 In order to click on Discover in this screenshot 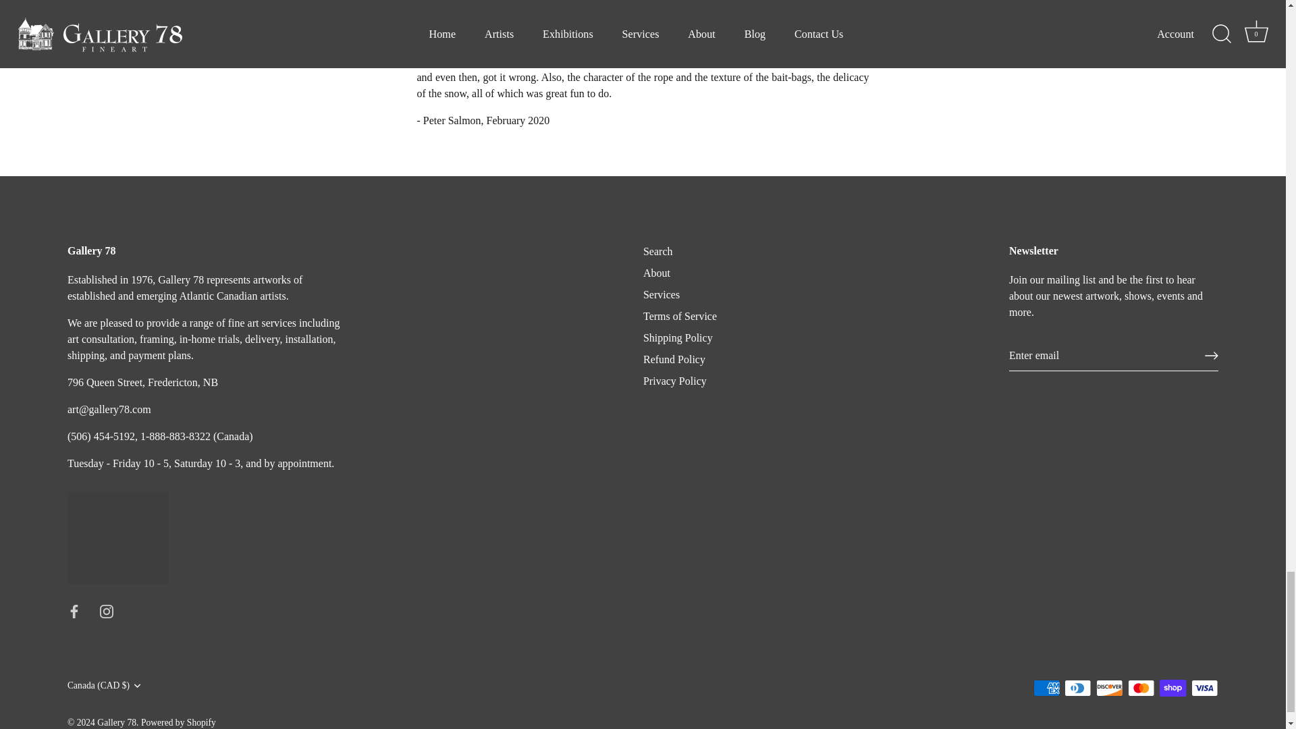, I will do `click(1109, 688)`.